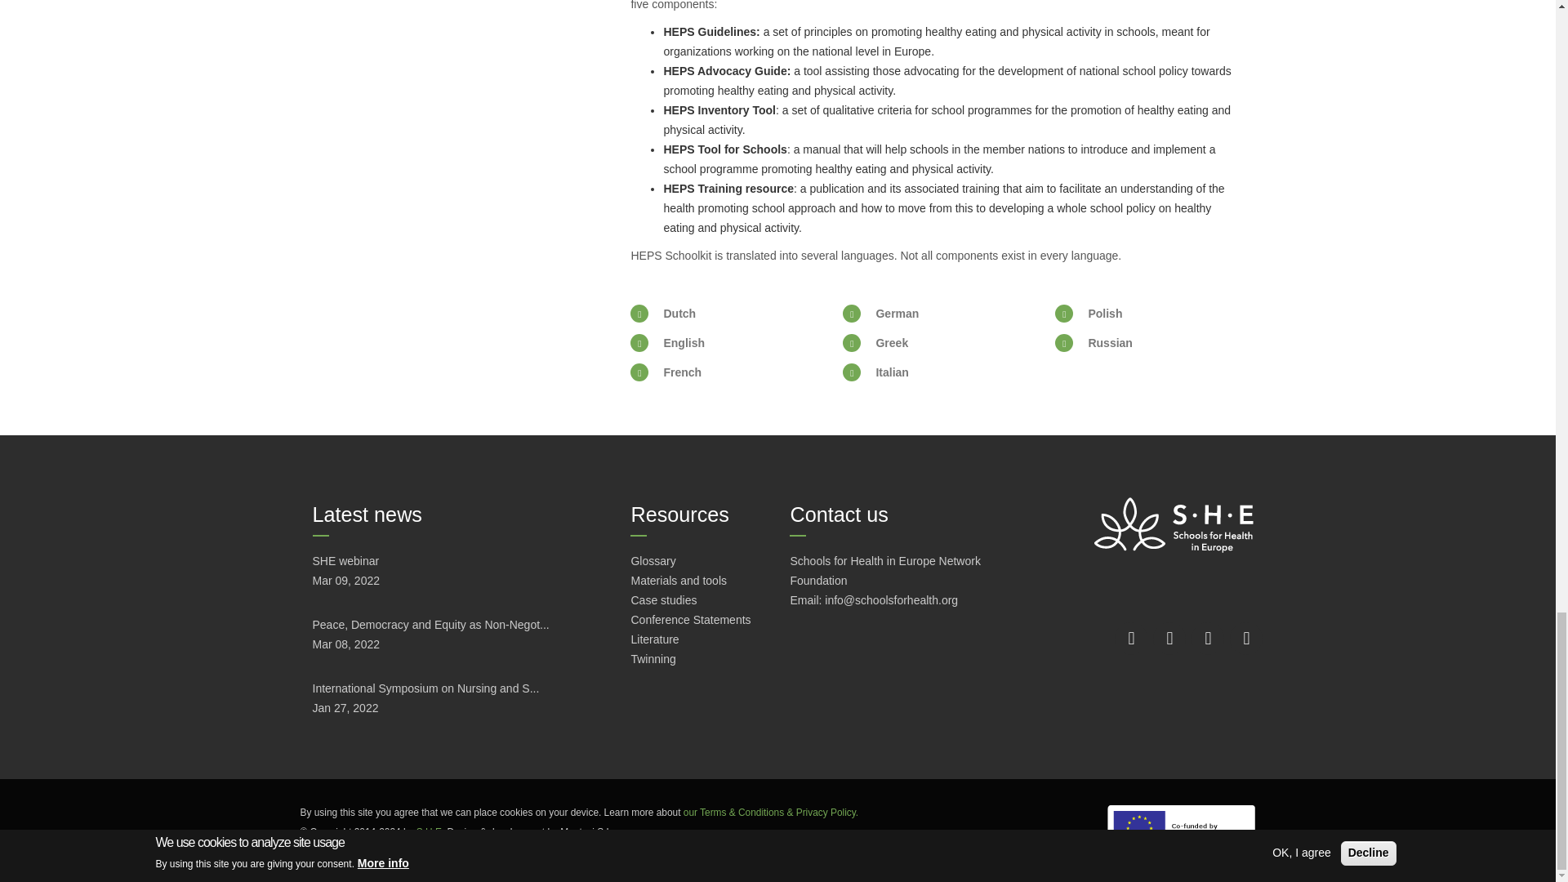 This screenshot has width=1568, height=882. What do you see at coordinates (1169, 639) in the screenshot?
I see `Follow on LinkedIn` at bounding box center [1169, 639].